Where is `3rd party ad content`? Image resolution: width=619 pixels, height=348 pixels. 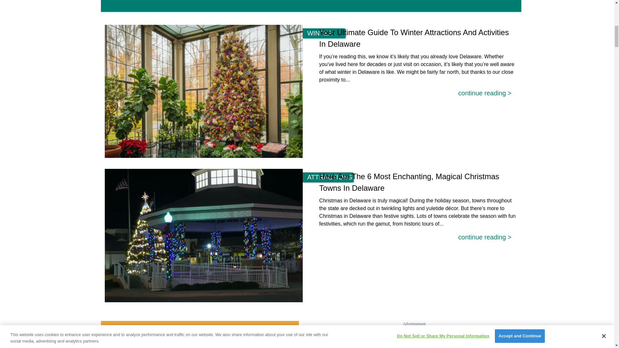
3rd party ad content is located at coordinates (414, 337).